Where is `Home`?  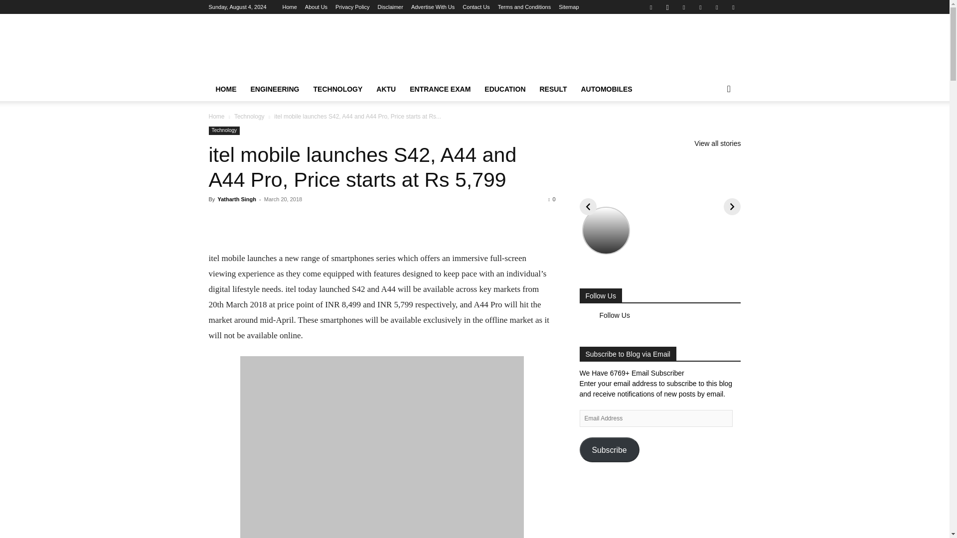 Home is located at coordinates (289, 7).